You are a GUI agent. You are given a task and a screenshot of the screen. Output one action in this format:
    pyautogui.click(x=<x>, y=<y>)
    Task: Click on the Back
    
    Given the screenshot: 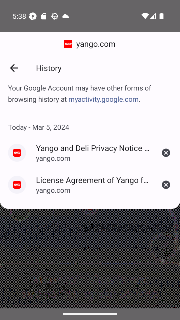 What is the action you would take?
    pyautogui.click(x=14, y=68)
    